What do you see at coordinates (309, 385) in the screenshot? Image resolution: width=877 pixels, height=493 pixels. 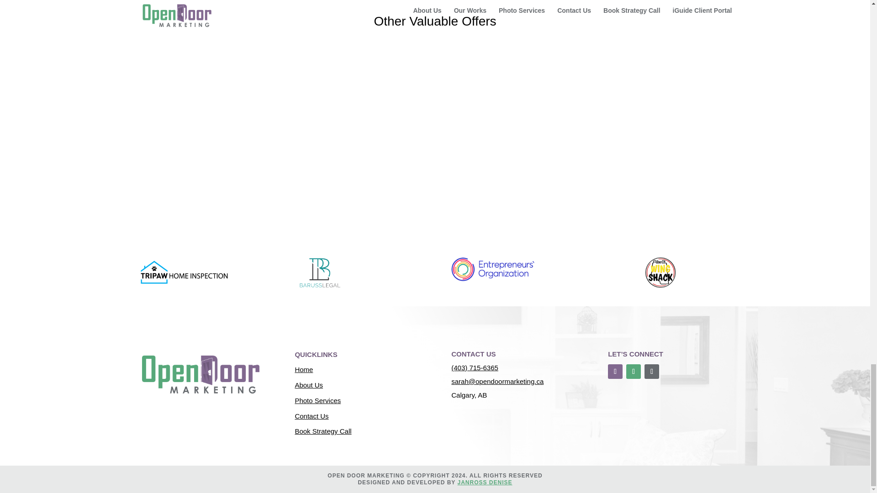 I see `About Us` at bounding box center [309, 385].